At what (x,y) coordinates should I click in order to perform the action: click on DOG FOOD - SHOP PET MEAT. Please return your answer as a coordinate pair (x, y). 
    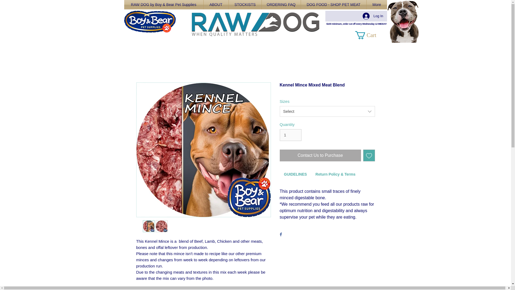
    Looking at the image, I should click on (333, 5).